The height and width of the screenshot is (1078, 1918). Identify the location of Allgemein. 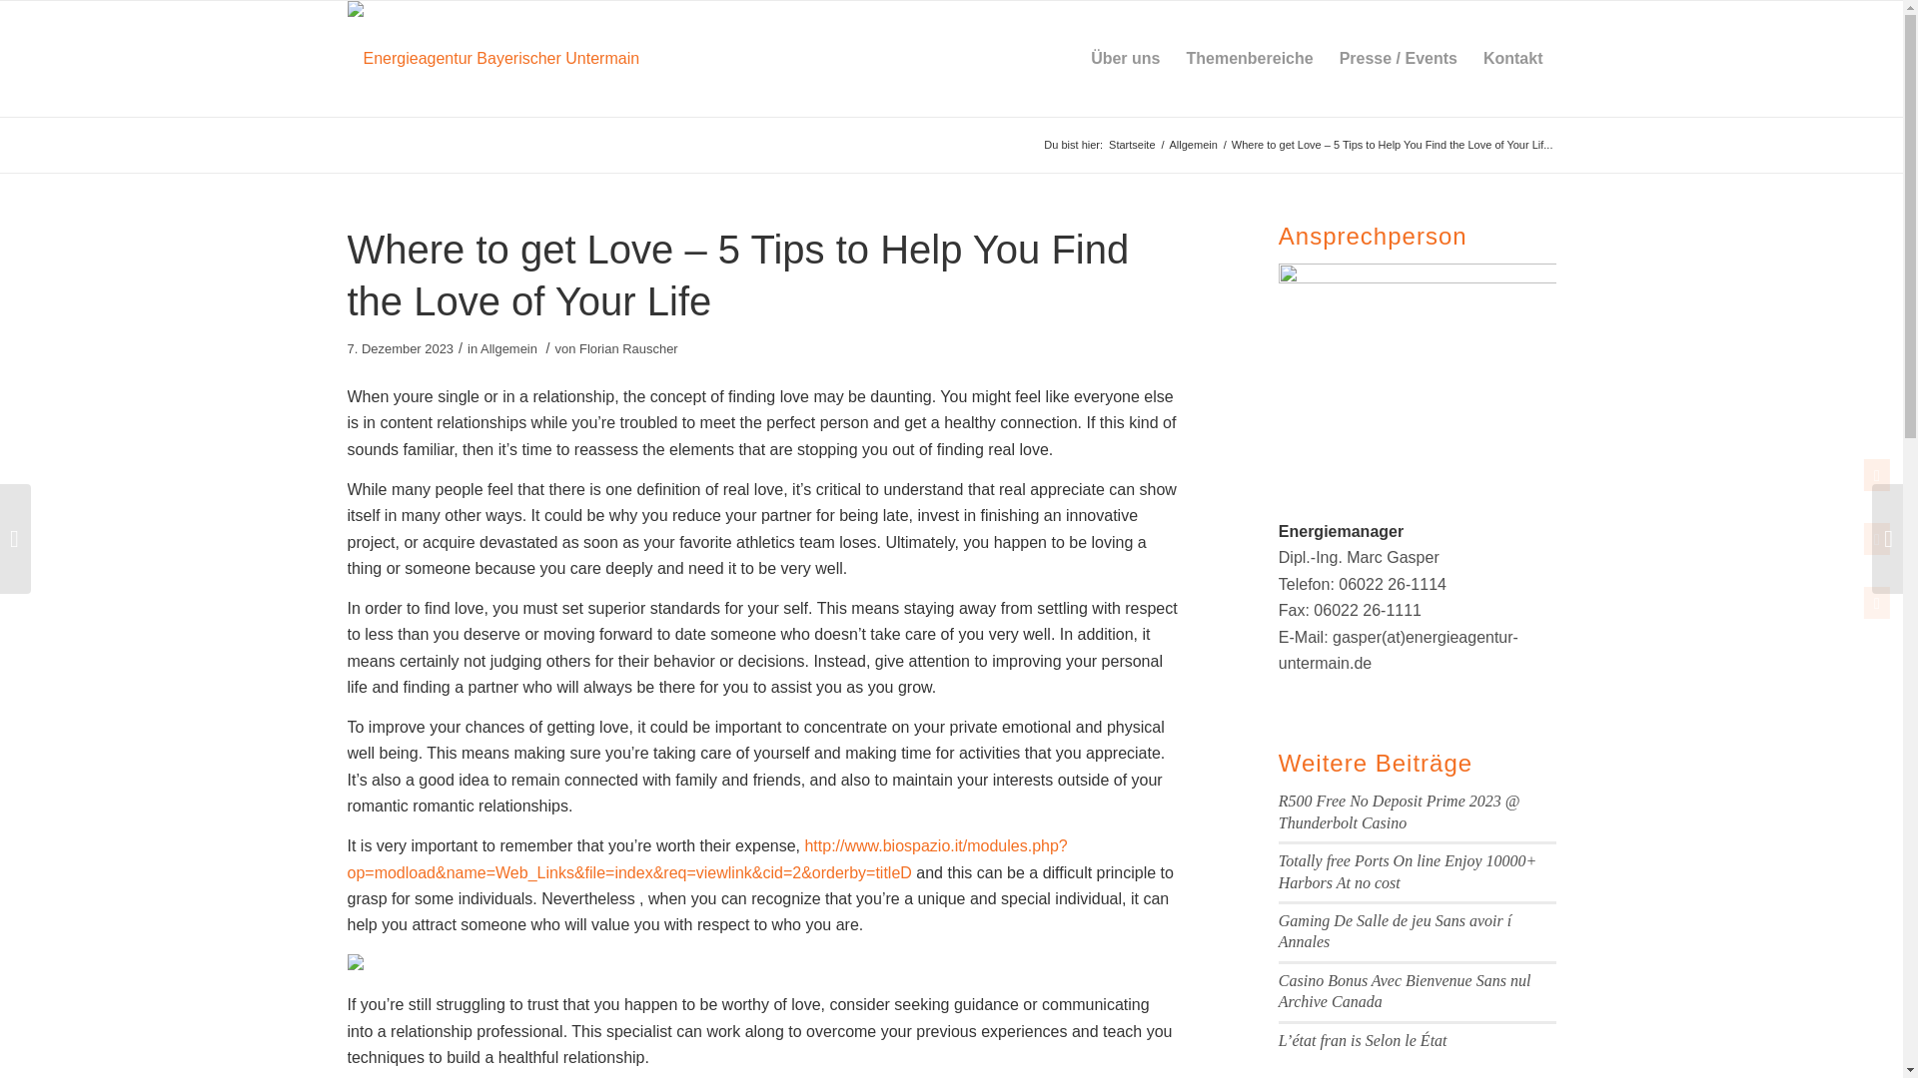
(508, 349).